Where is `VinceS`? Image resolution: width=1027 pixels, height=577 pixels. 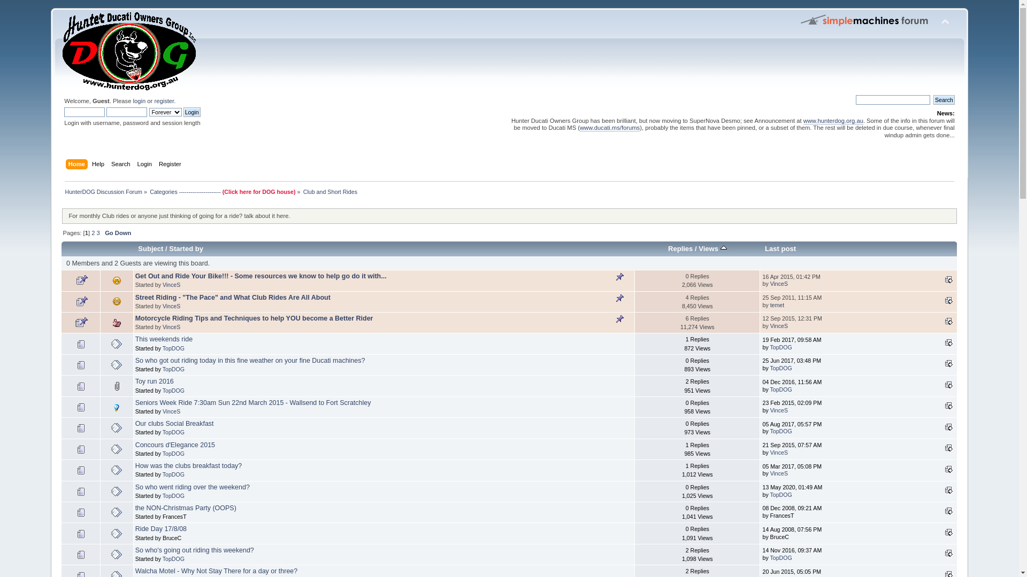
VinceS is located at coordinates (779, 410).